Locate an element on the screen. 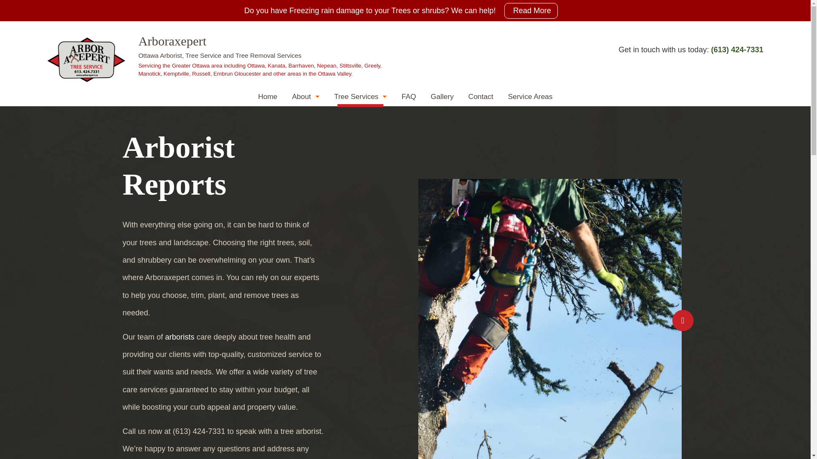 The height and width of the screenshot is (459, 817). Arboraxepert is located at coordinates (172, 41).